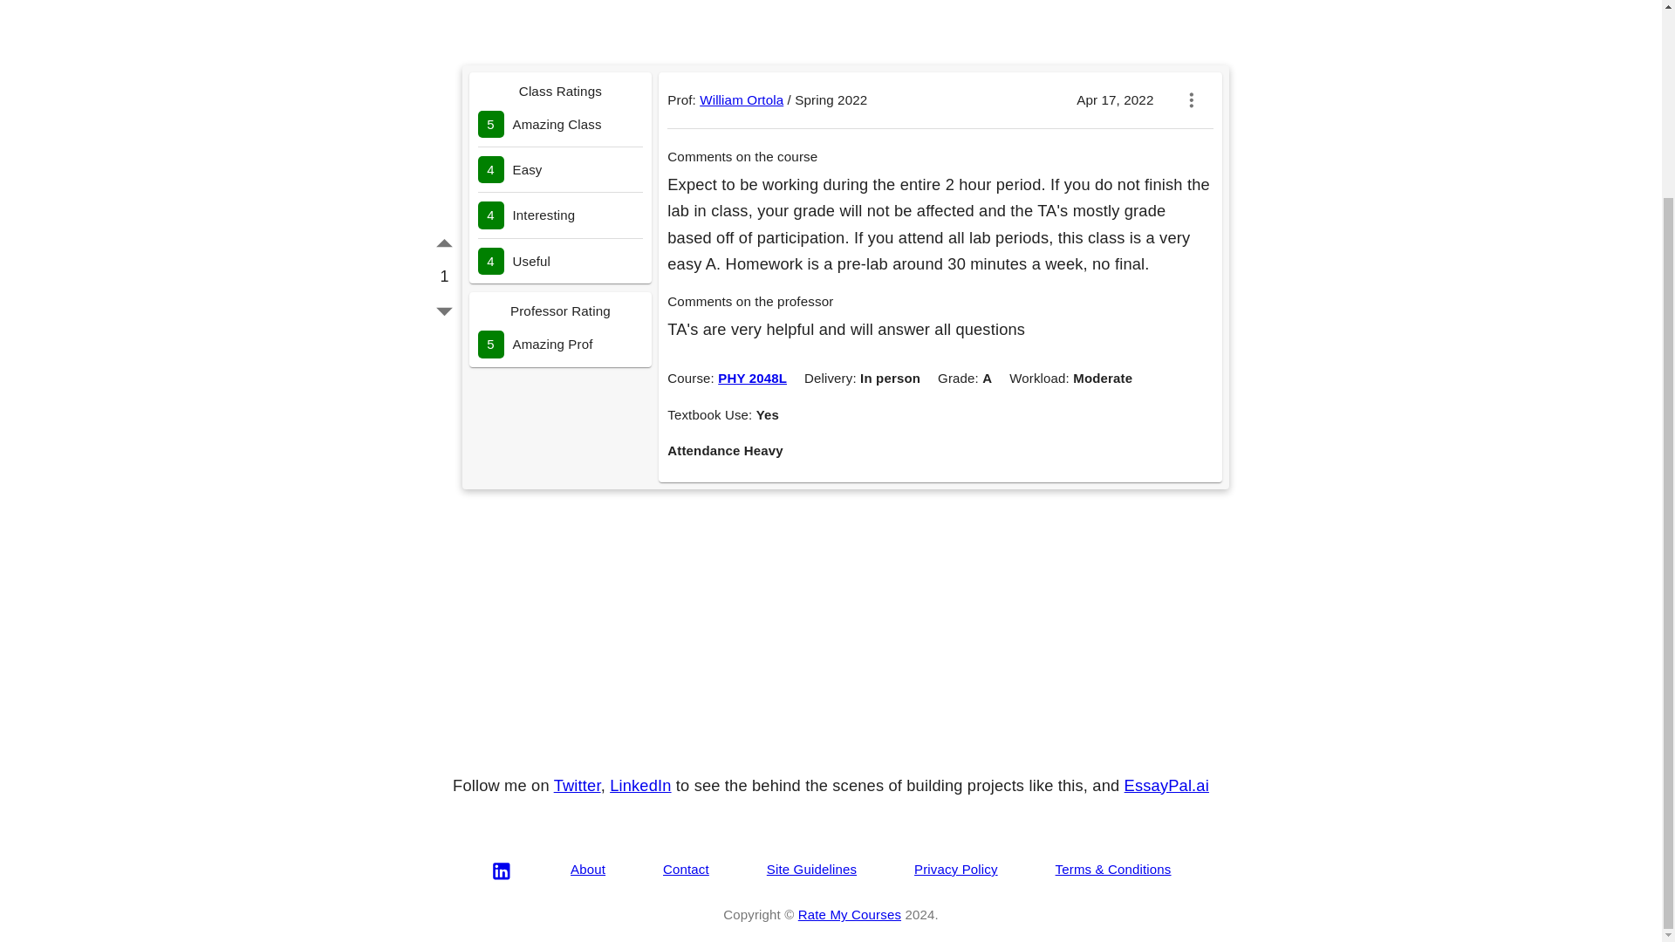  I want to click on LinkedIn, so click(640, 785).